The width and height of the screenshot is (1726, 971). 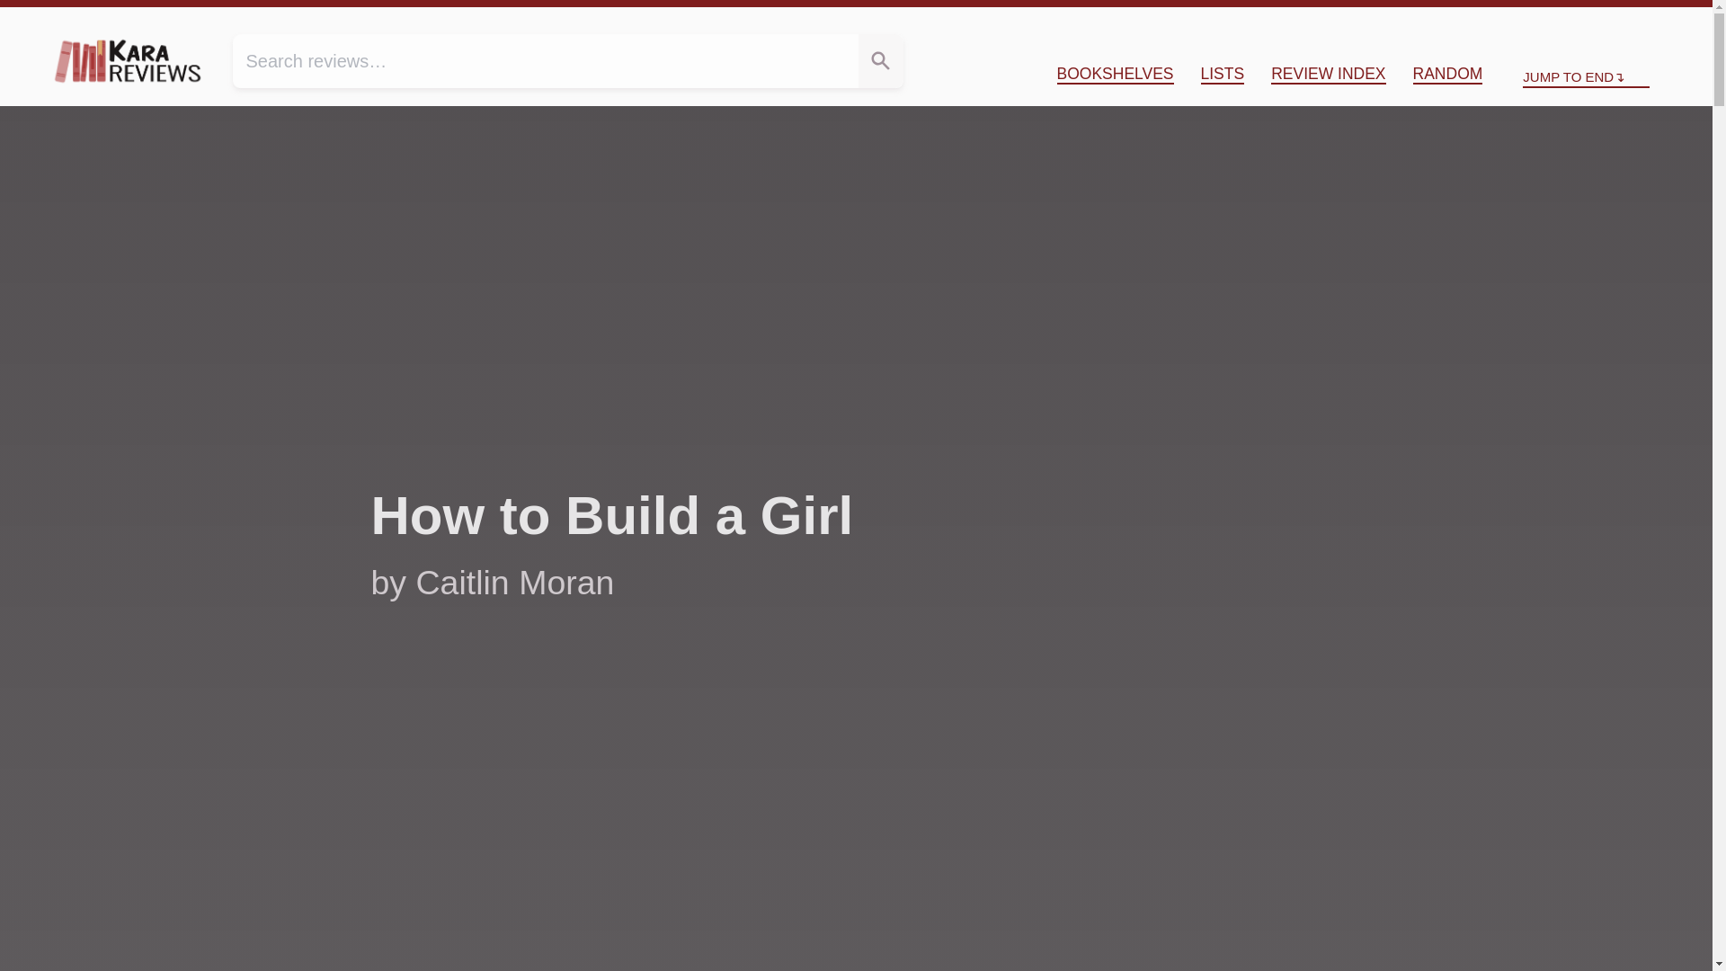 I want to click on REVIEW INDEX, so click(x=1328, y=74).